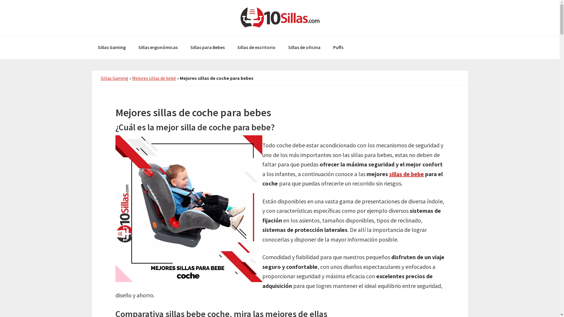  Describe the element at coordinates (256, 47) in the screenshot. I see `Sillas de escritorio` at that location.